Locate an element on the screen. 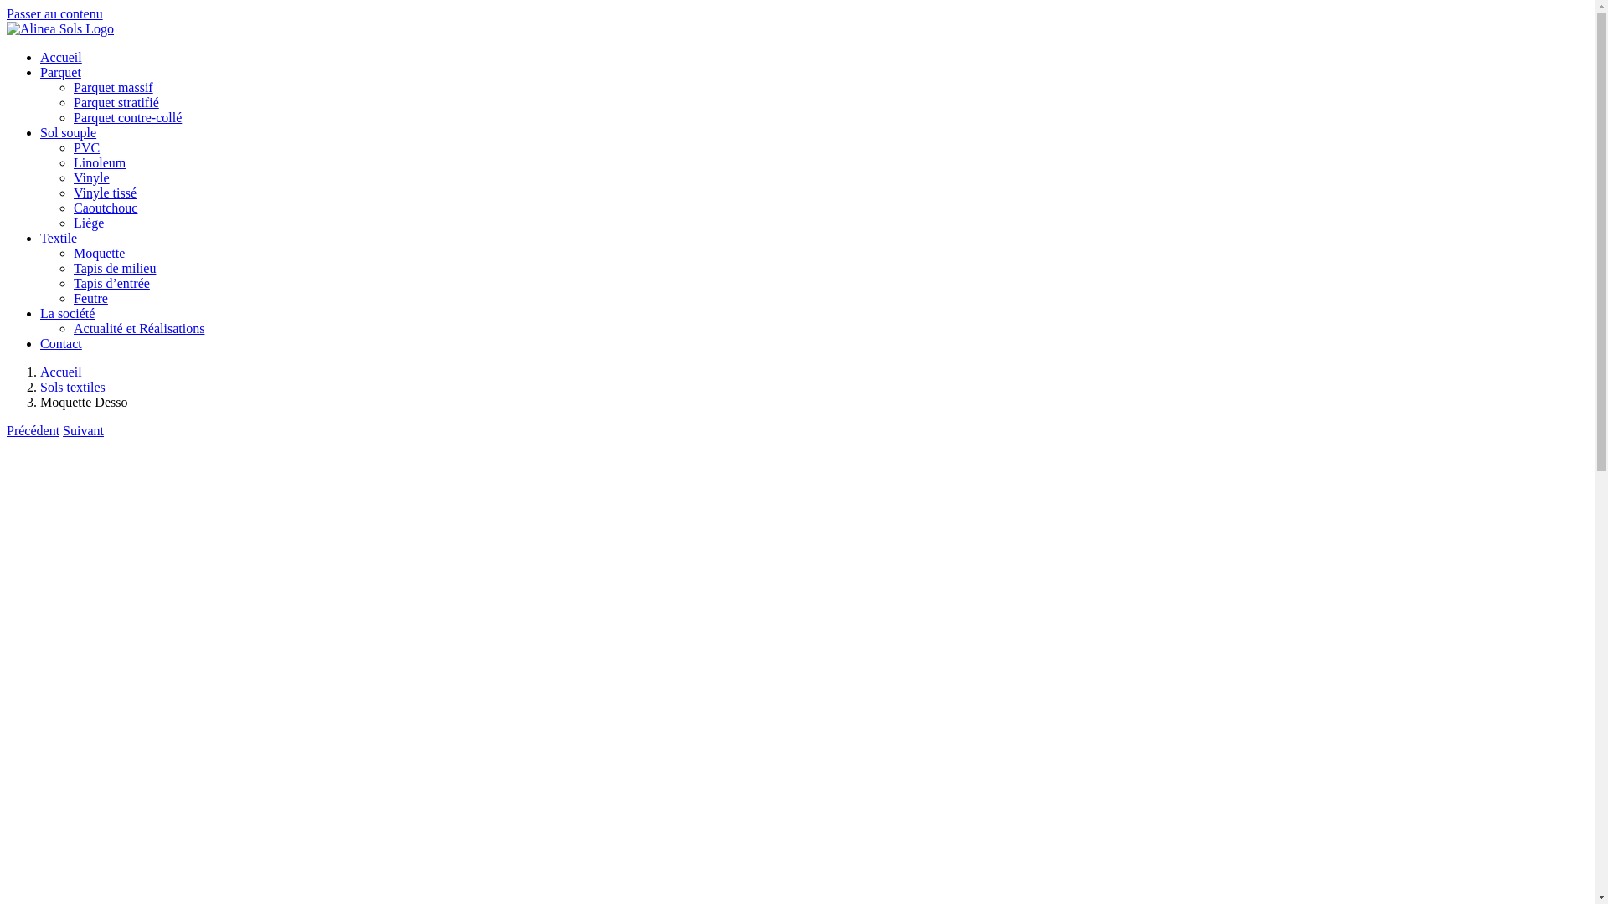 Image resolution: width=1608 pixels, height=904 pixels. Vinyle is located at coordinates (92, 177).